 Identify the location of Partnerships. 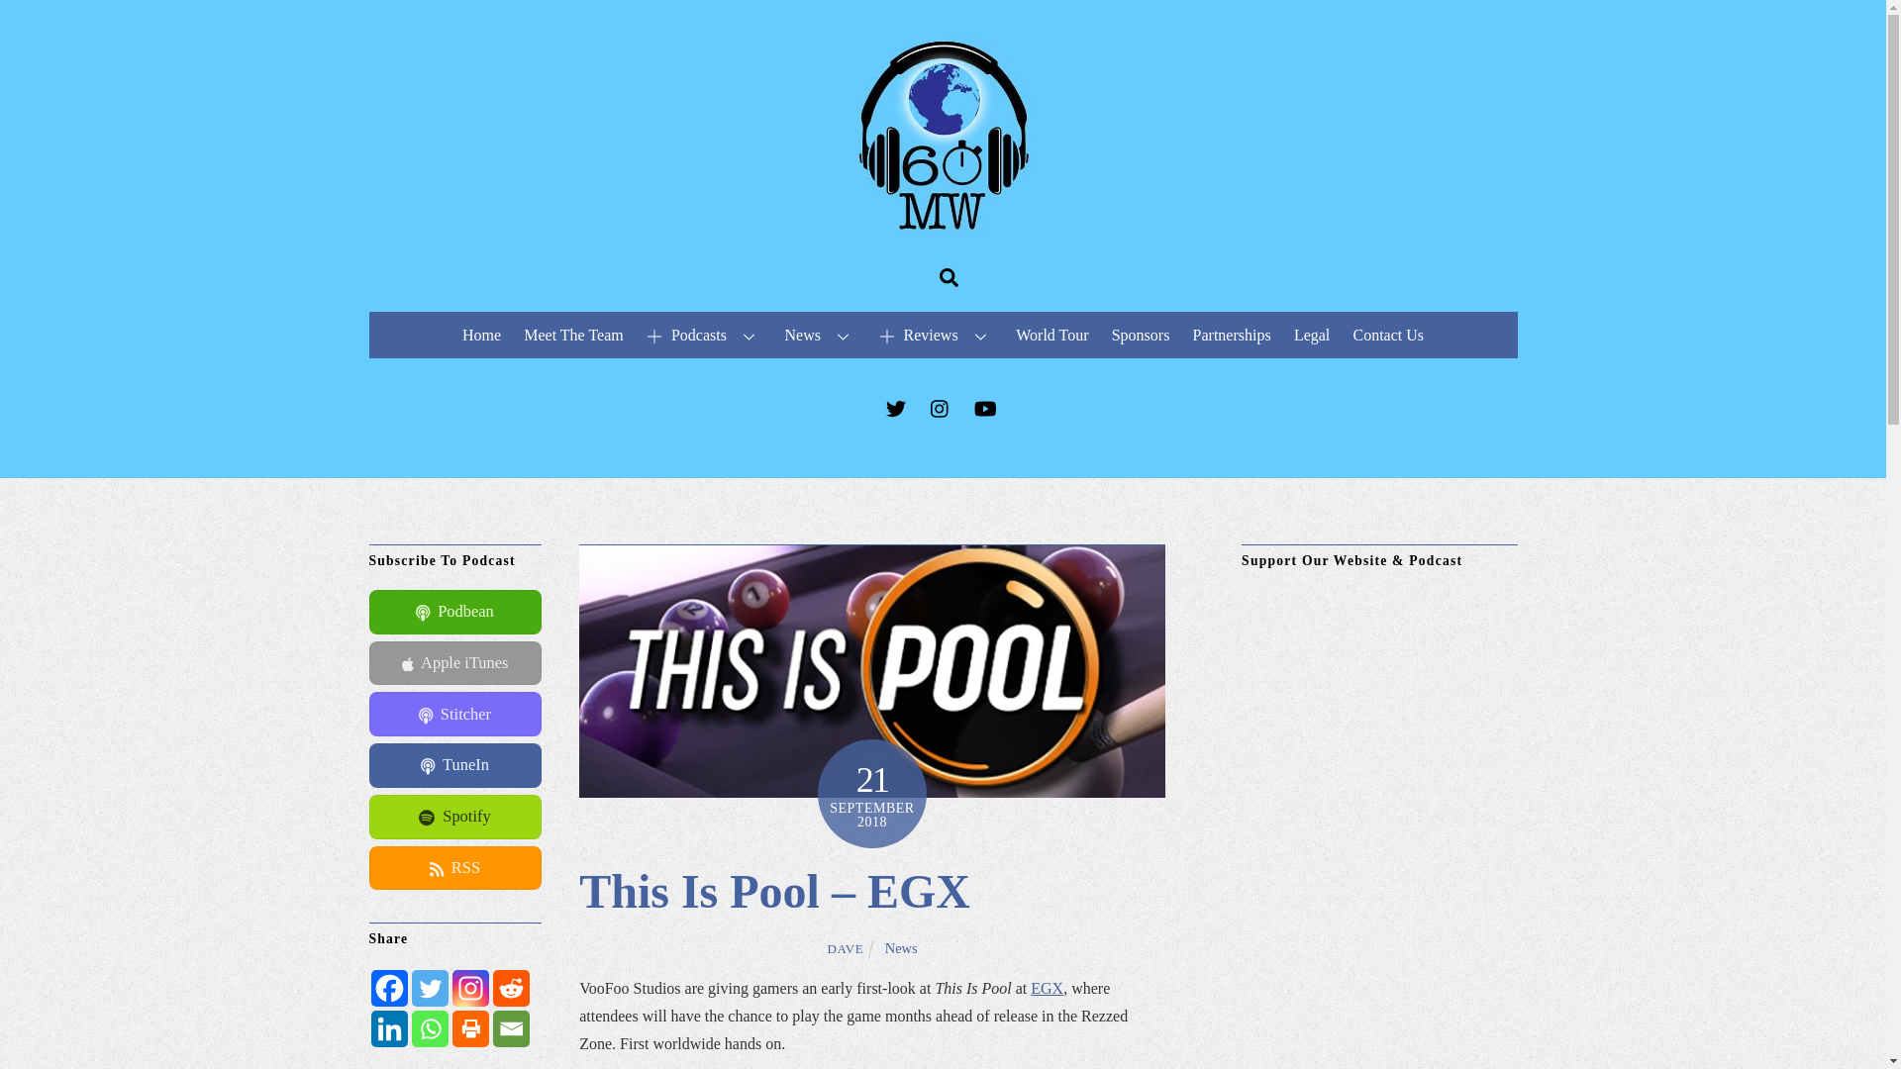
(1231, 335).